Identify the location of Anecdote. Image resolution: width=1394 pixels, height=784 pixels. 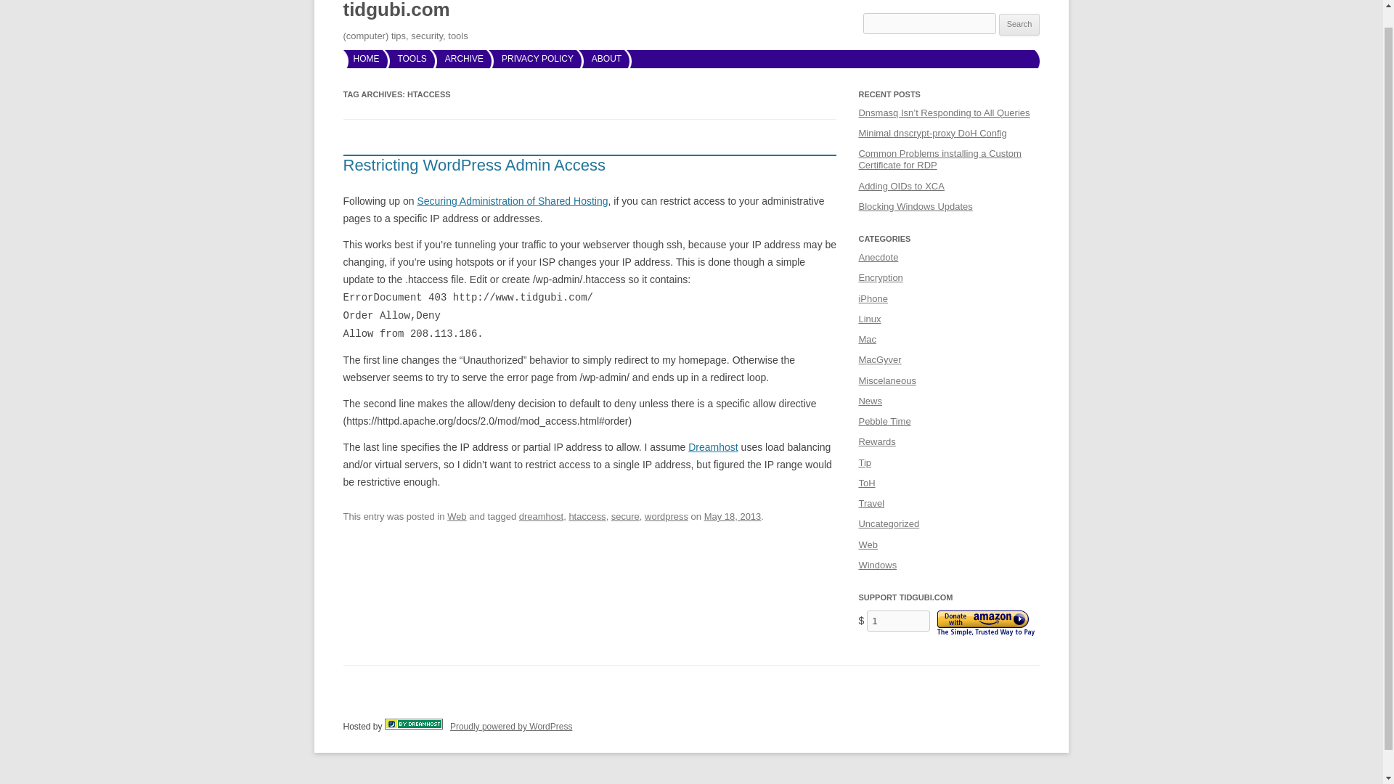
(878, 257).